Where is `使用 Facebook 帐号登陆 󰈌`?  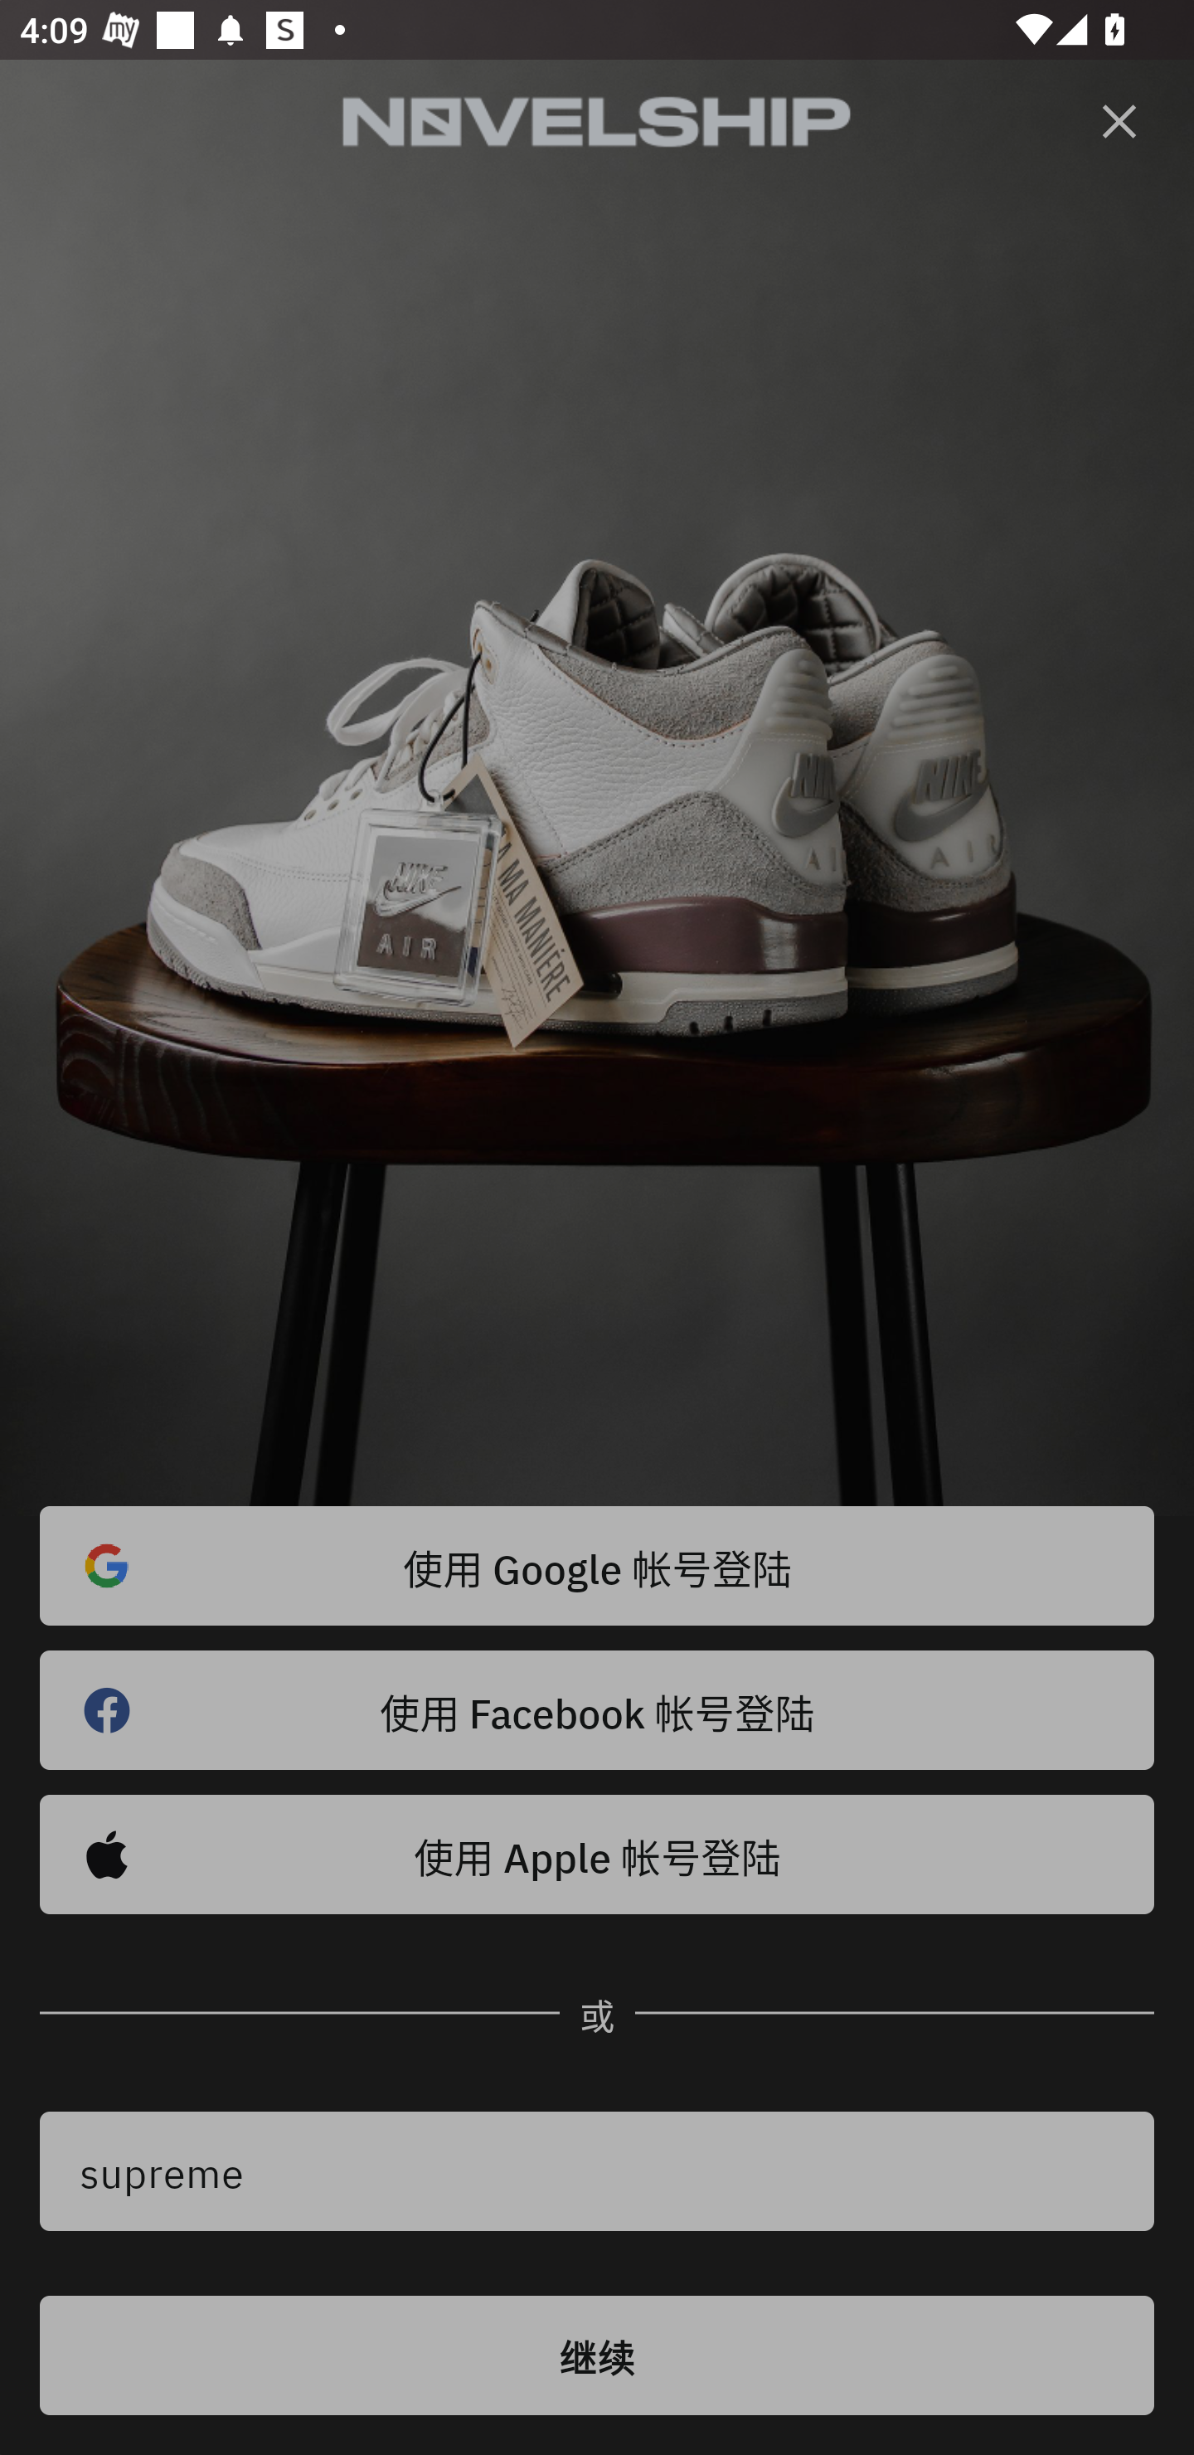 使用 Facebook 帐号登陆 󰈌 is located at coordinates (597, 1710).